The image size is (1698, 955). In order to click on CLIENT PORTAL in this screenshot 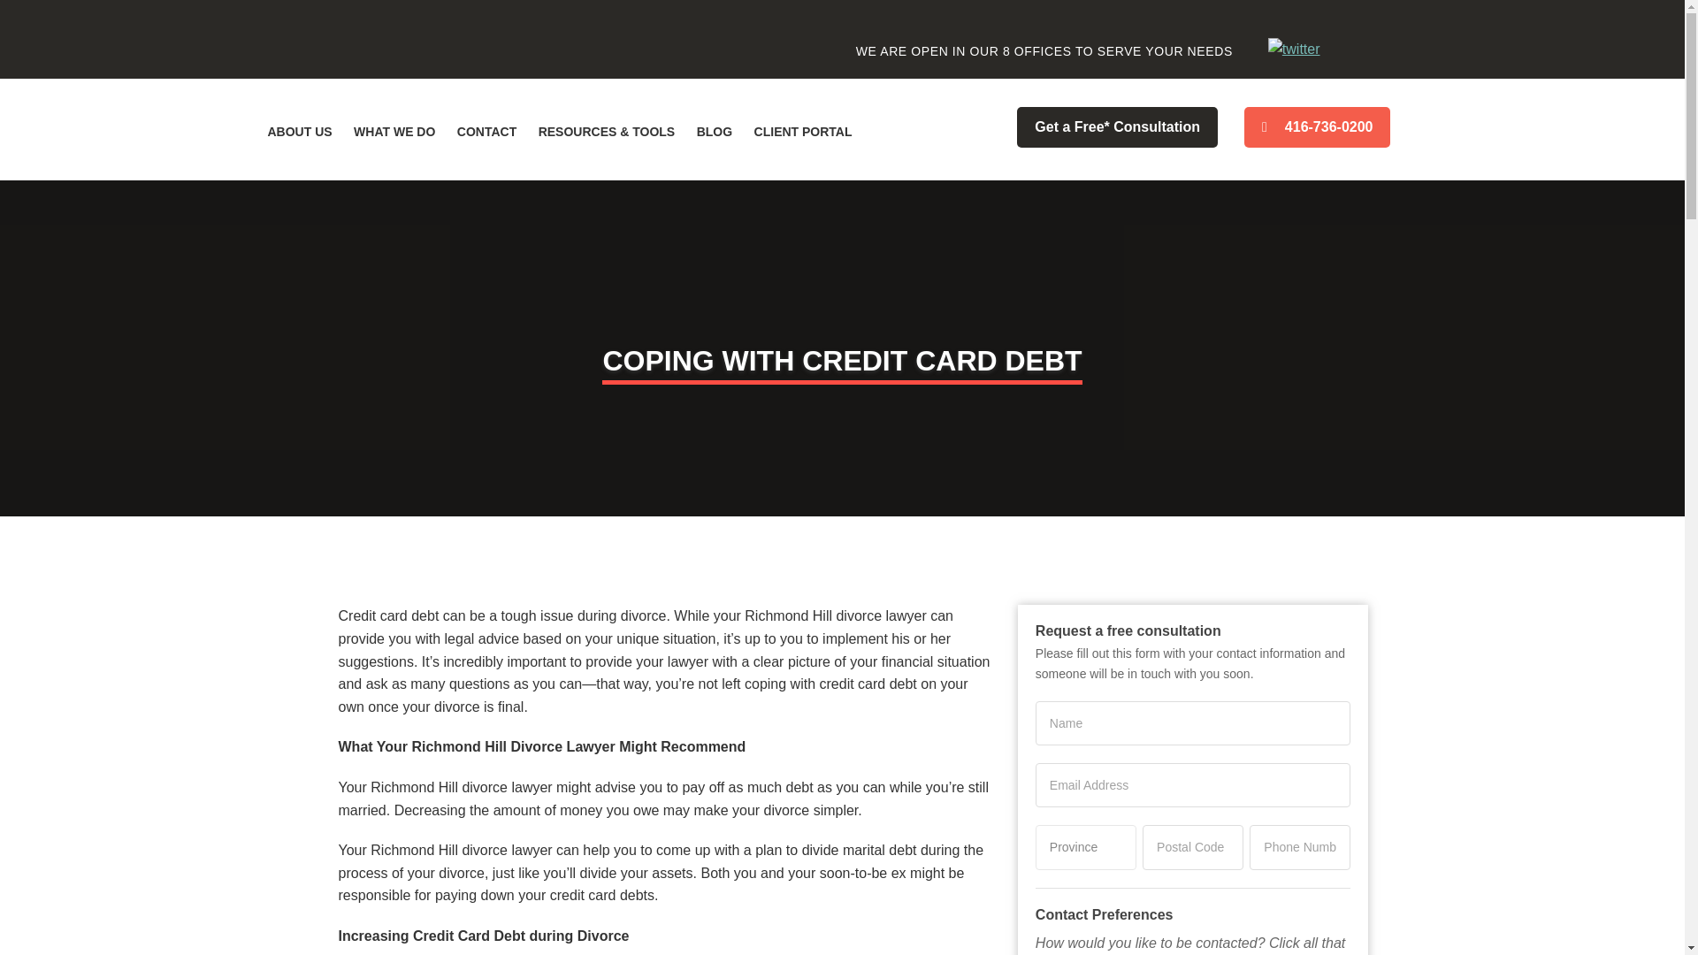, I will do `click(803, 131)`.